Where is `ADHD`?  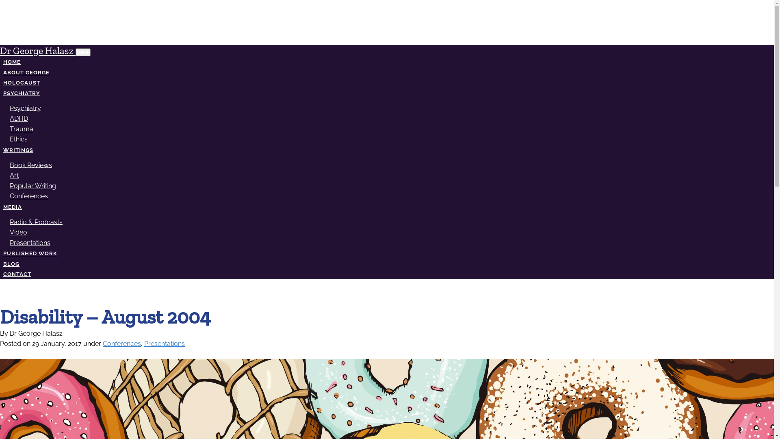
ADHD is located at coordinates (19, 119).